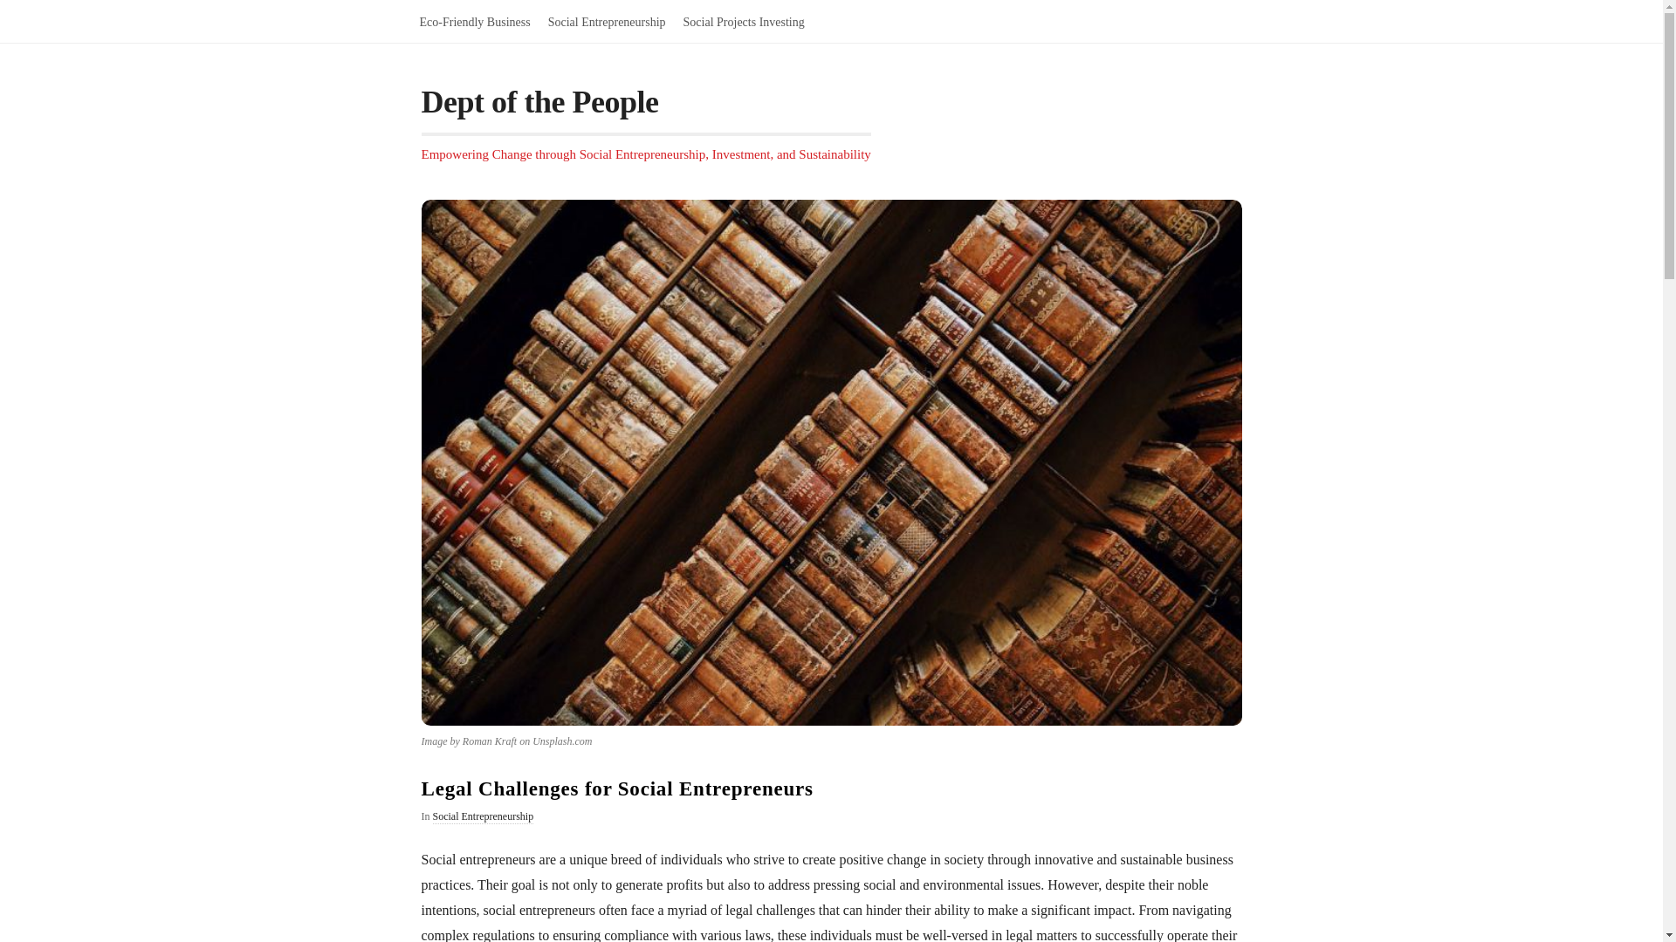  What do you see at coordinates (484, 816) in the screenshot?
I see `Social Entrepreneurship` at bounding box center [484, 816].